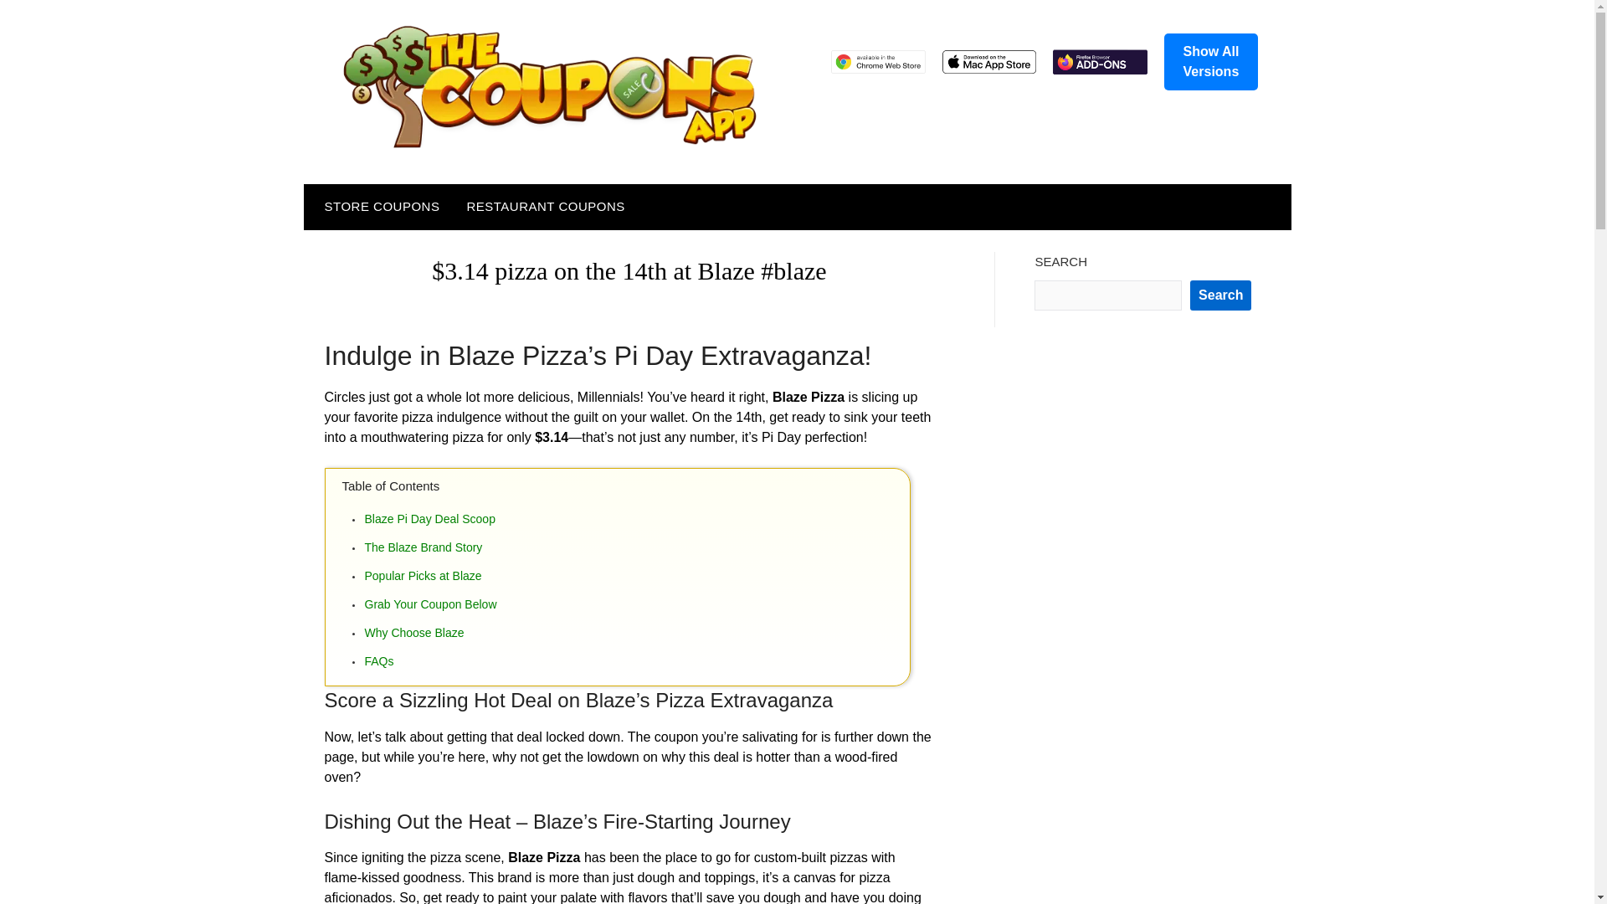 This screenshot has width=1607, height=904. I want to click on FAQs, so click(636, 661).